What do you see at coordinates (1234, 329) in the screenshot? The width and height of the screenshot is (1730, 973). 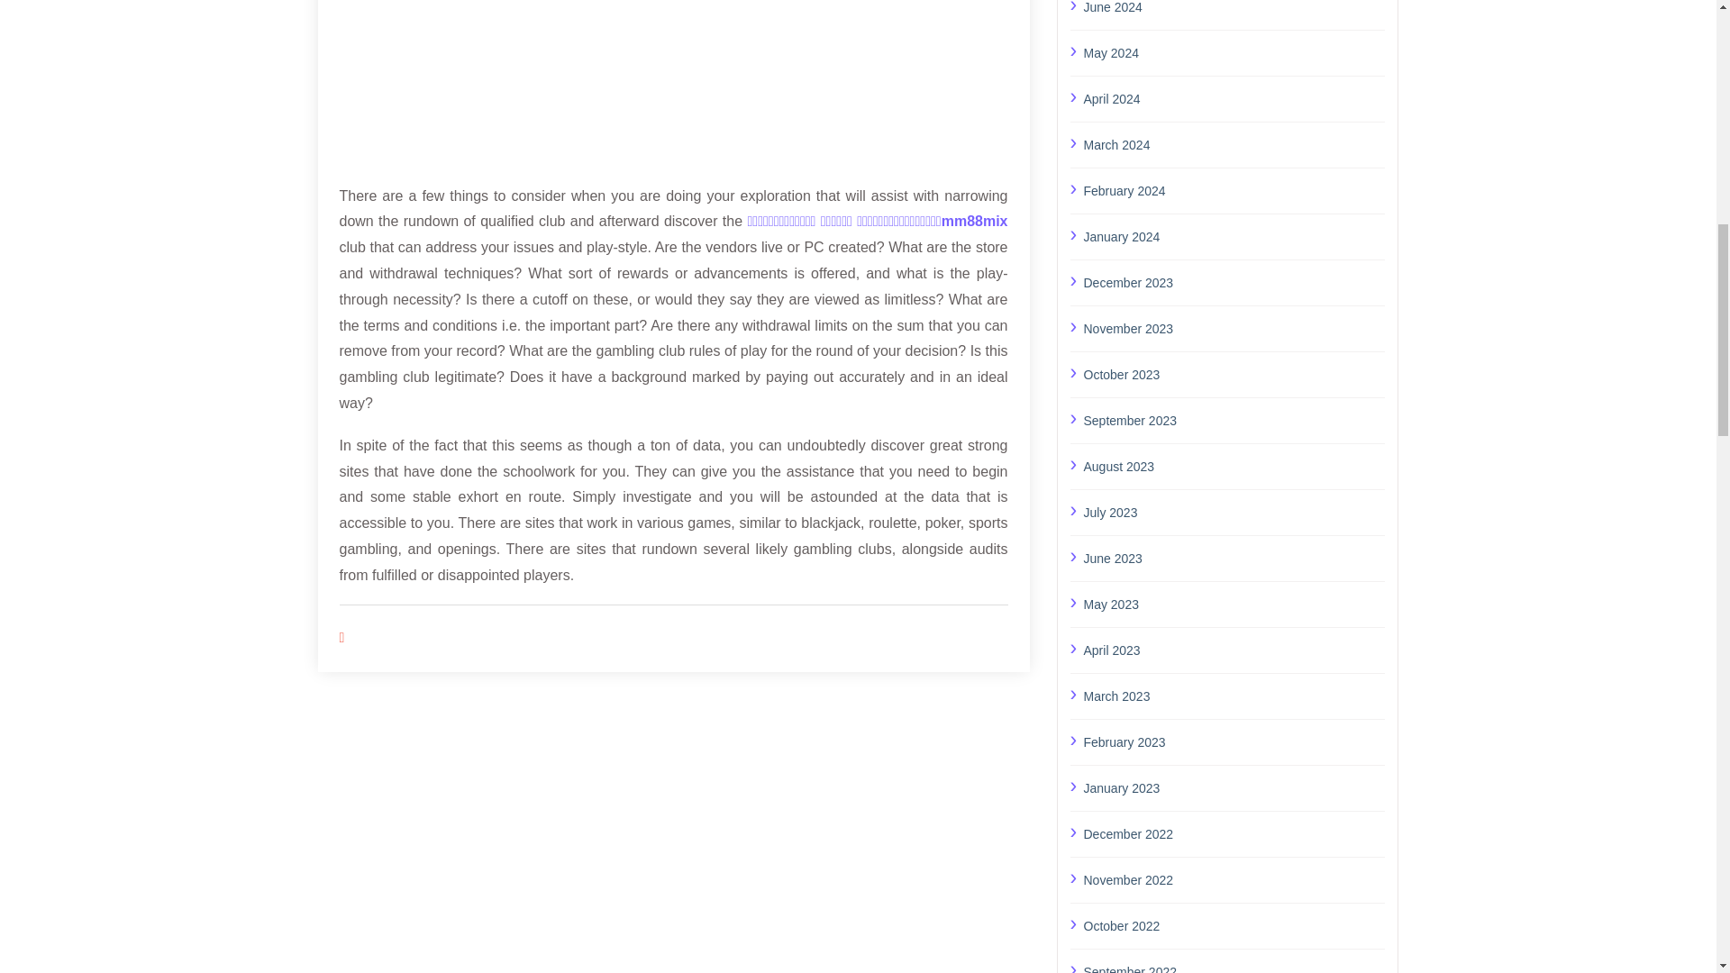 I see `November 2023` at bounding box center [1234, 329].